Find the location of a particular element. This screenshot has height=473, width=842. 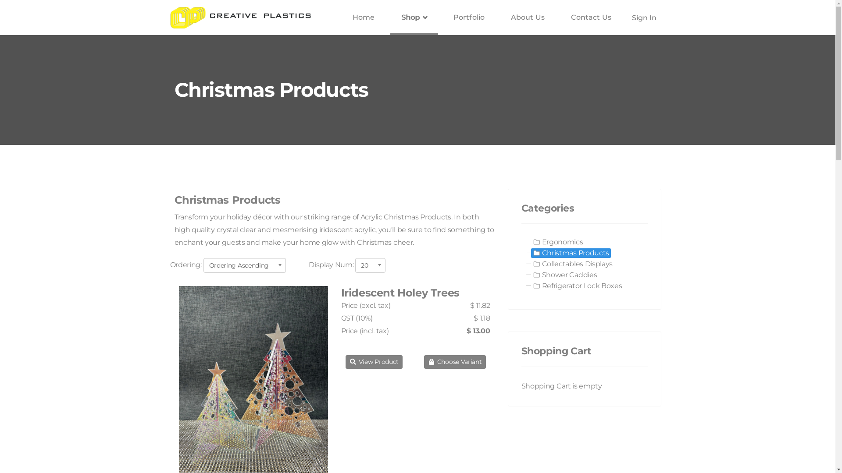

Portfolio is located at coordinates (469, 18).